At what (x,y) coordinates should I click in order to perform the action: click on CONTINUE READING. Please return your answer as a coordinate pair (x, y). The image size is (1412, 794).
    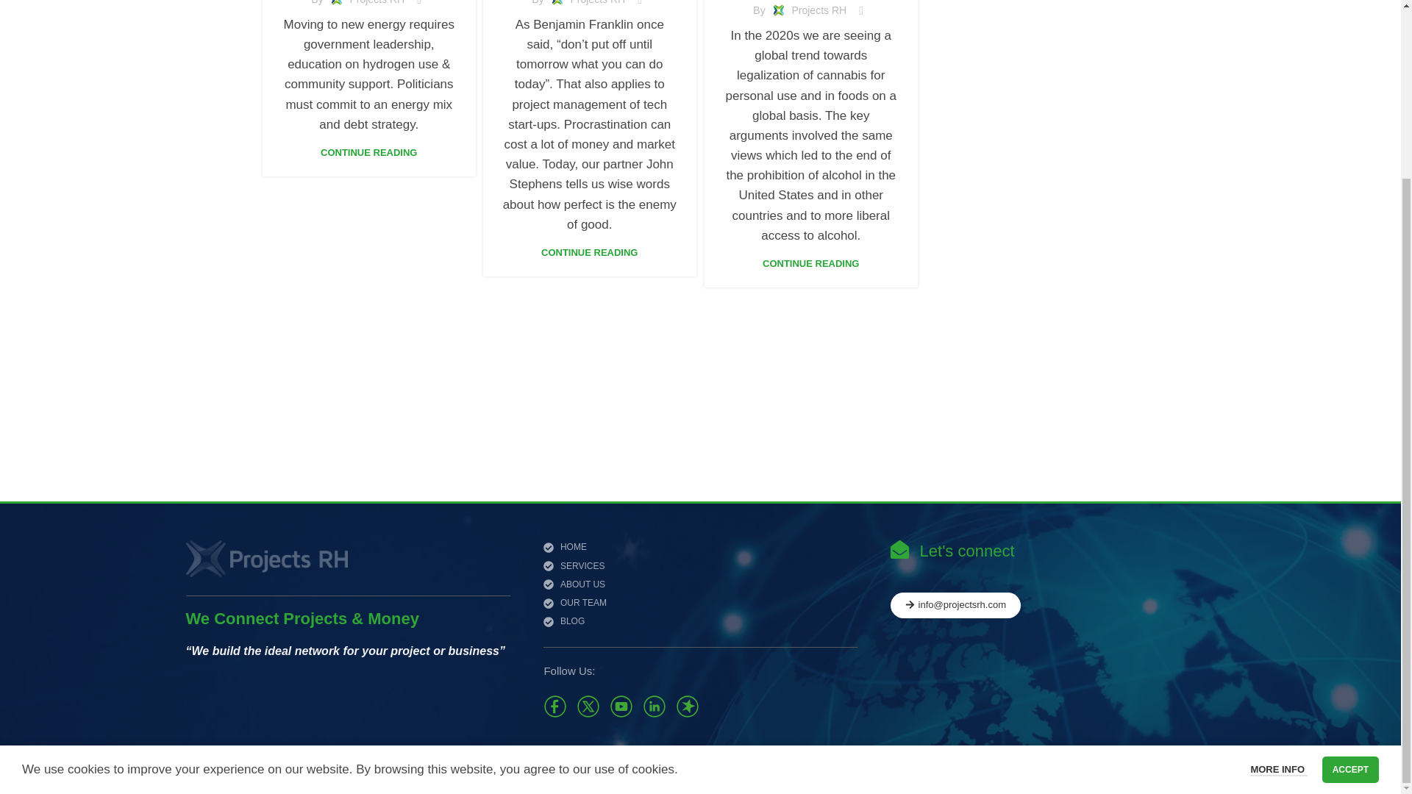
    Looking at the image, I should click on (368, 151).